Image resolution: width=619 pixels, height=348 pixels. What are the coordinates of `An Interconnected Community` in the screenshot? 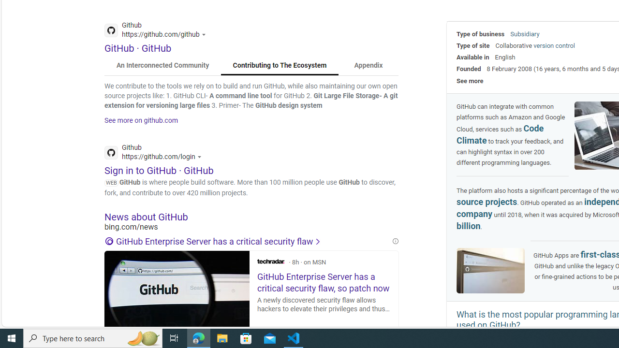 It's located at (163, 66).